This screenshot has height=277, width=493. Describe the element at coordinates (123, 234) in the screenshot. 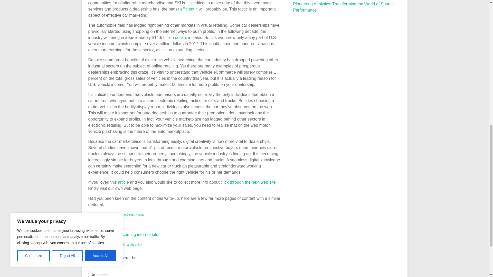

I see `simply click the up coming internet site` at that location.